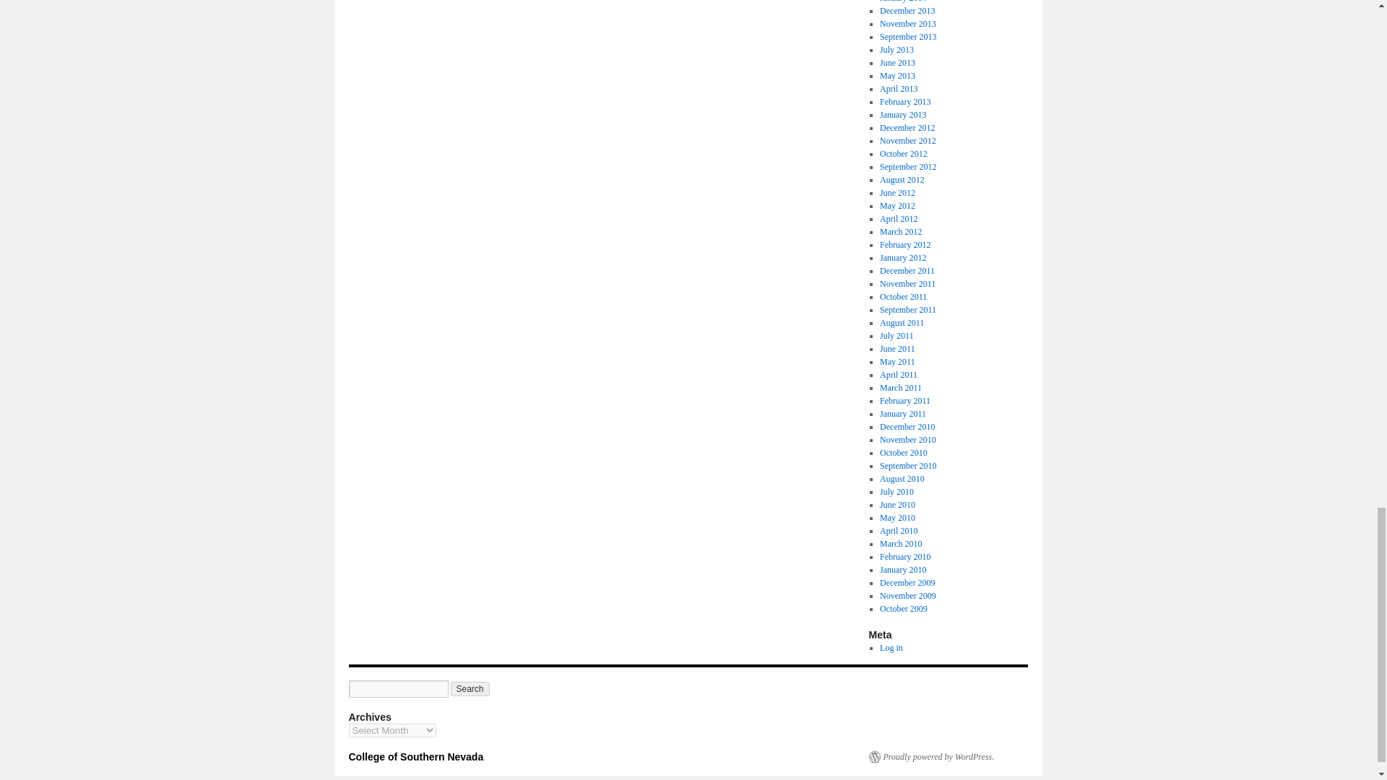  What do you see at coordinates (470, 689) in the screenshot?
I see `Search` at bounding box center [470, 689].